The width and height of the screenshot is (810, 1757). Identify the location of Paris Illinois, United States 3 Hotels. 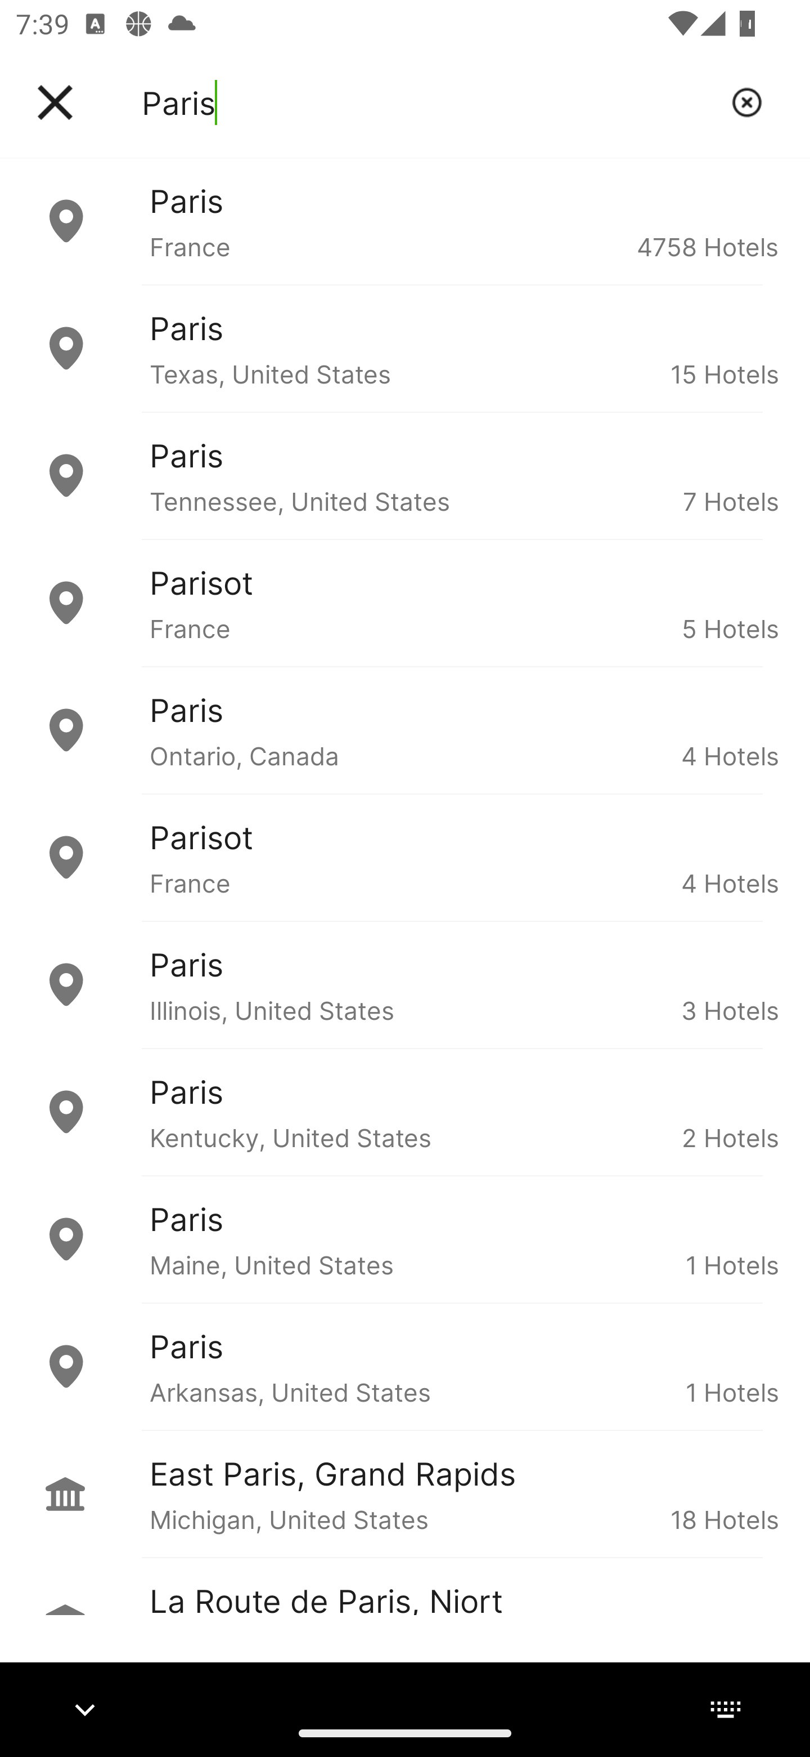
(405, 984).